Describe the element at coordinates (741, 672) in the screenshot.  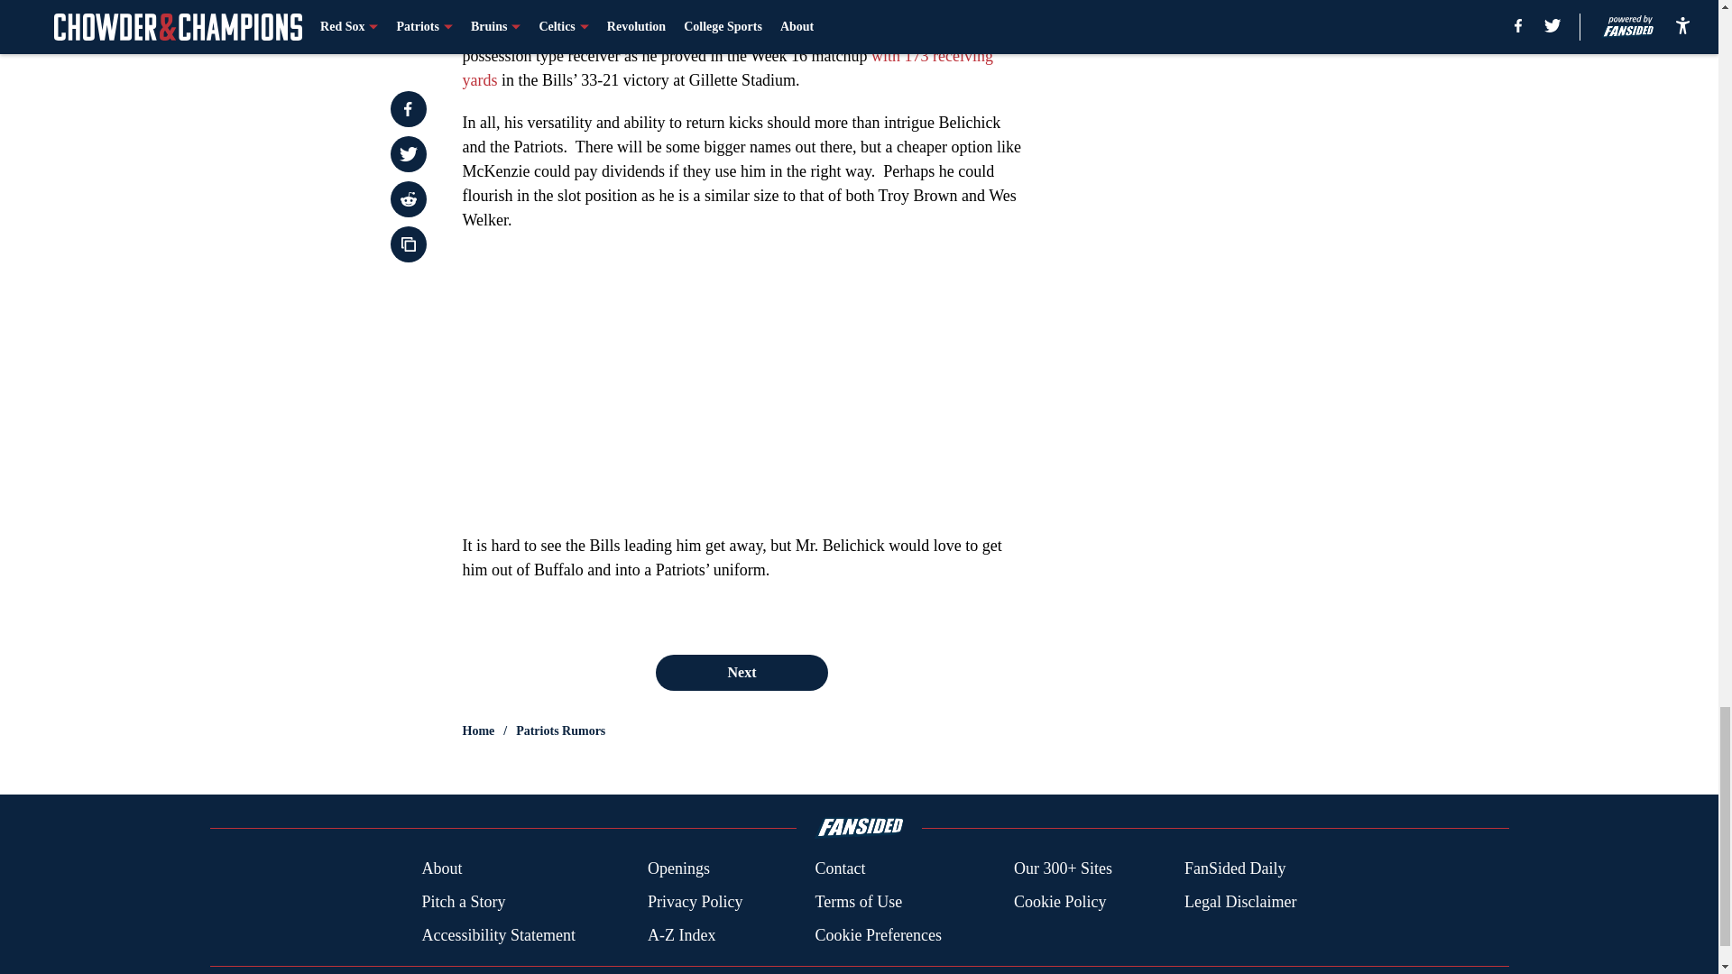
I see `Next` at that location.